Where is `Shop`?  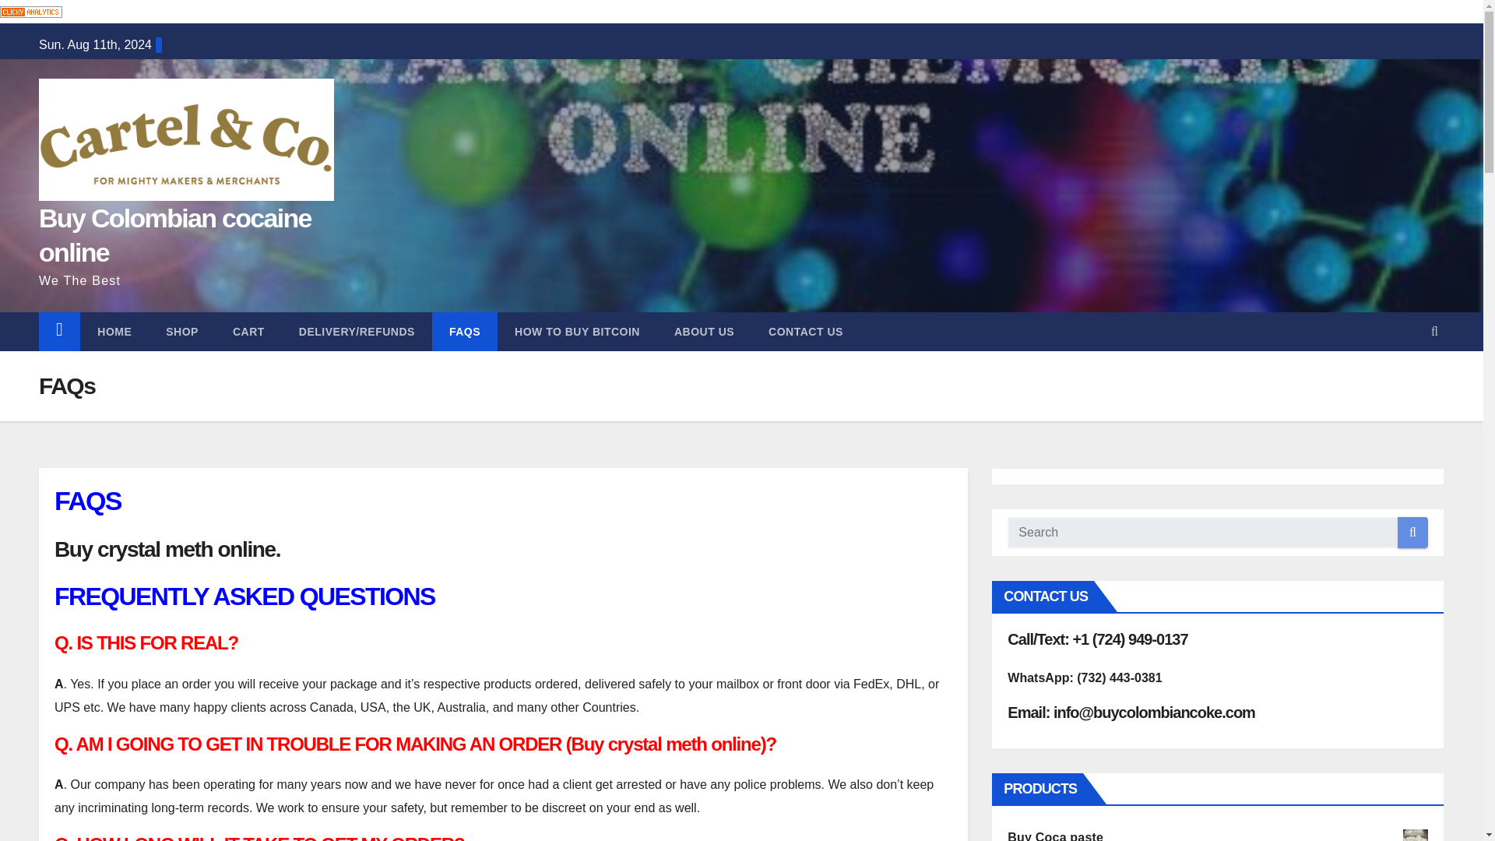
Shop is located at coordinates (181, 332).